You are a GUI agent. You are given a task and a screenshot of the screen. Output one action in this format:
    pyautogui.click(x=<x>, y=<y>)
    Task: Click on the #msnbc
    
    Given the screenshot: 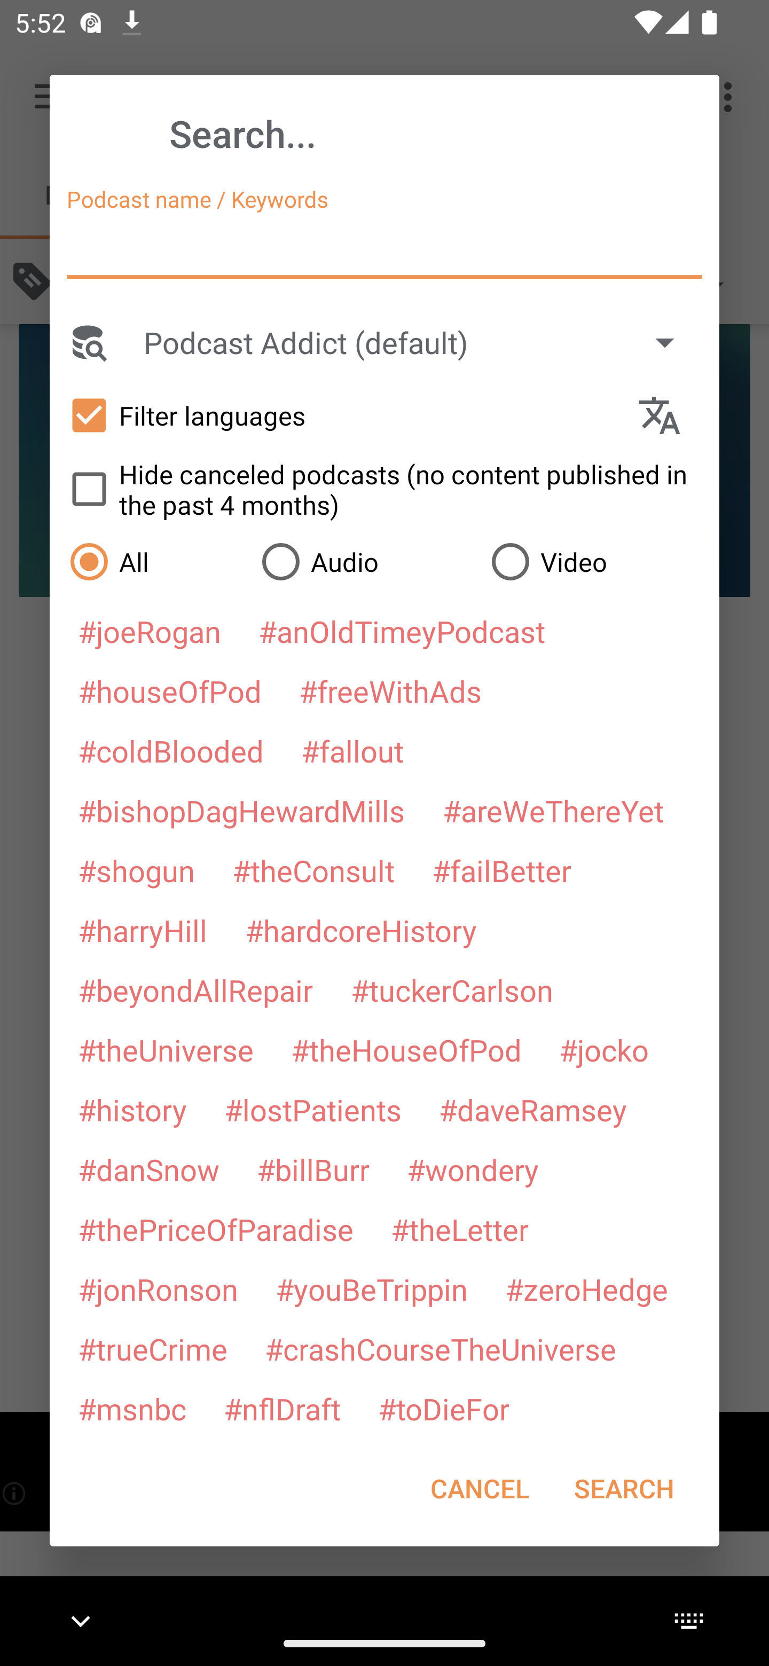 What is the action you would take?
    pyautogui.click(x=131, y=1408)
    